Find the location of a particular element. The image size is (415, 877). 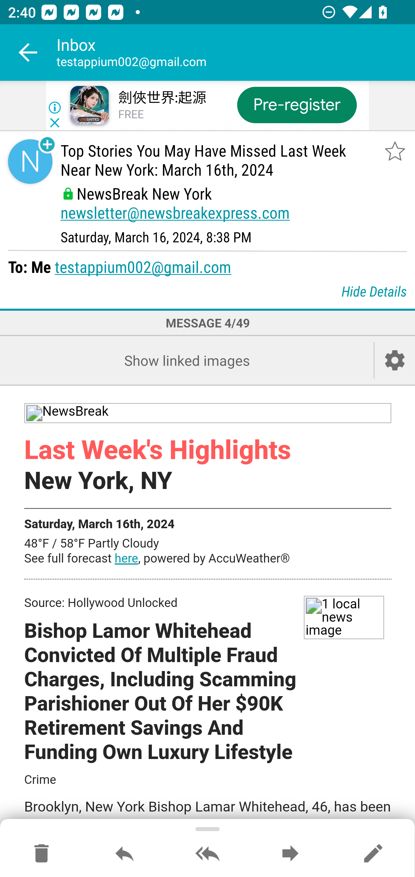

Inbox testappium002@gmail.com is located at coordinates (236, 53).